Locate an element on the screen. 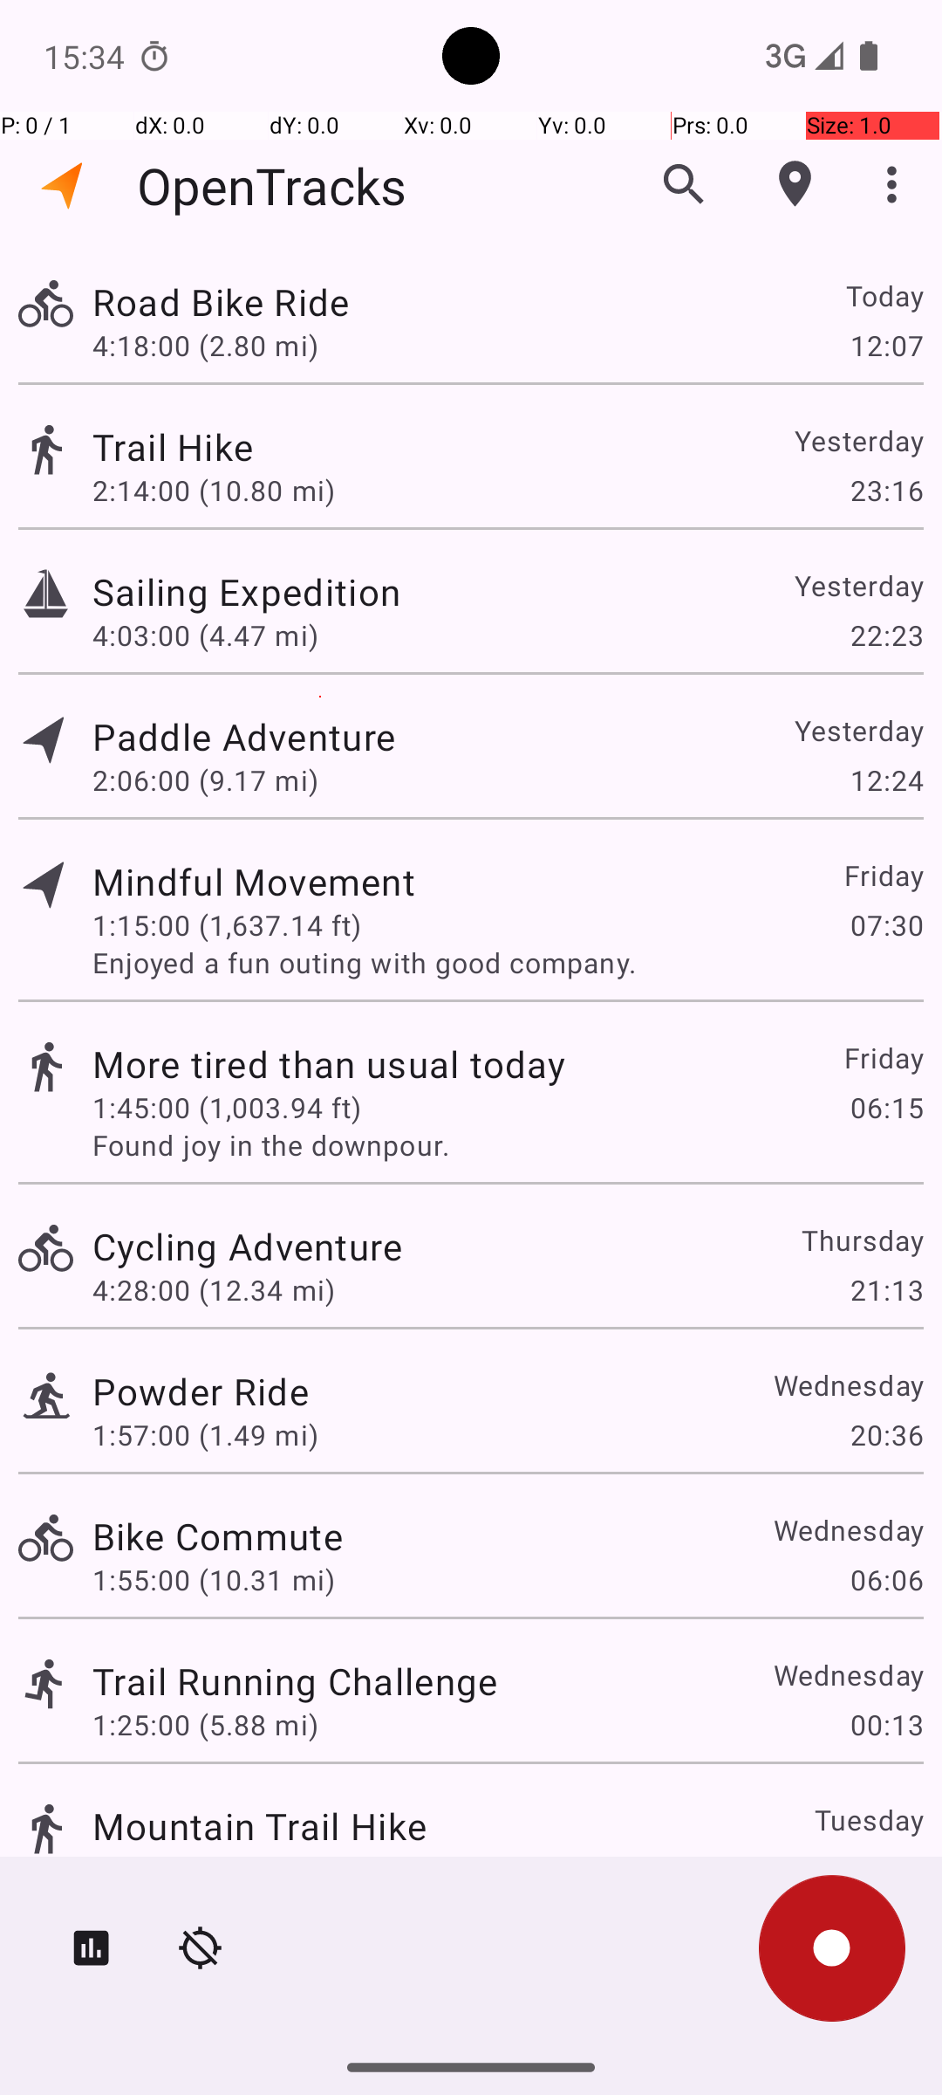 The width and height of the screenshot is (942, 2095). 1:25:00 (5.88 mi) is located at coordinates (206, 1725).